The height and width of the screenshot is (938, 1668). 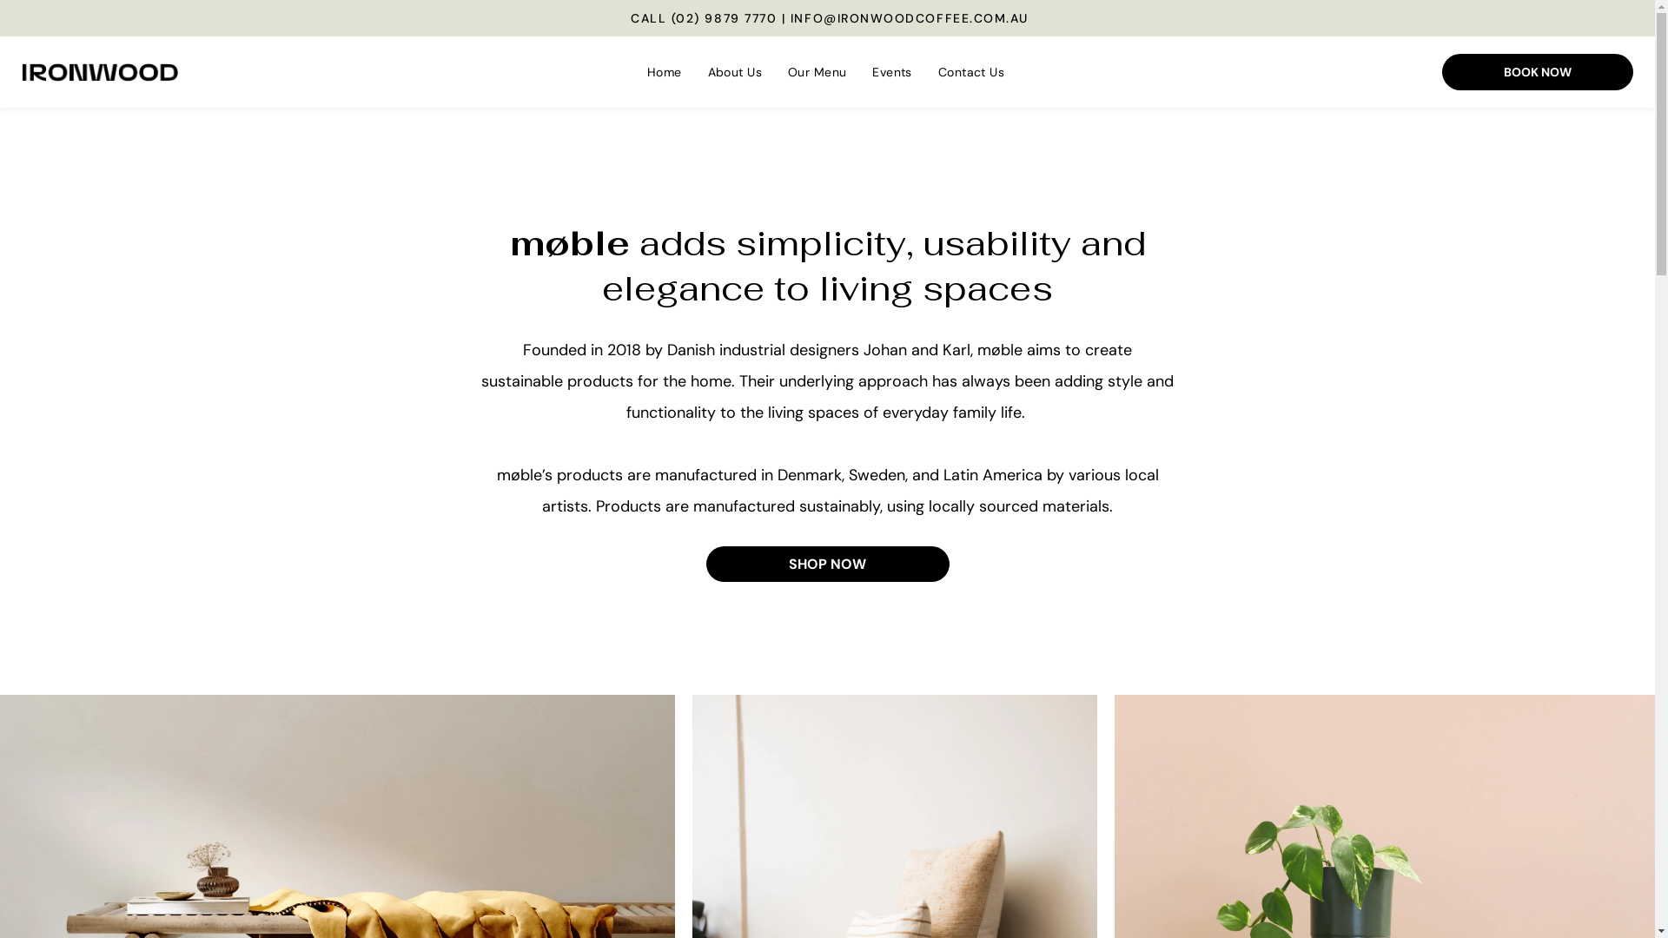 I want to click on Home, so click(x=665, y=72).